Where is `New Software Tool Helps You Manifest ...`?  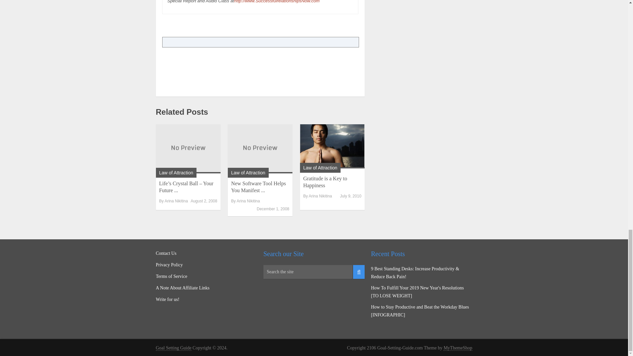
New Software Tool Helps You Manifest ... is located at coordinates (258, 187).